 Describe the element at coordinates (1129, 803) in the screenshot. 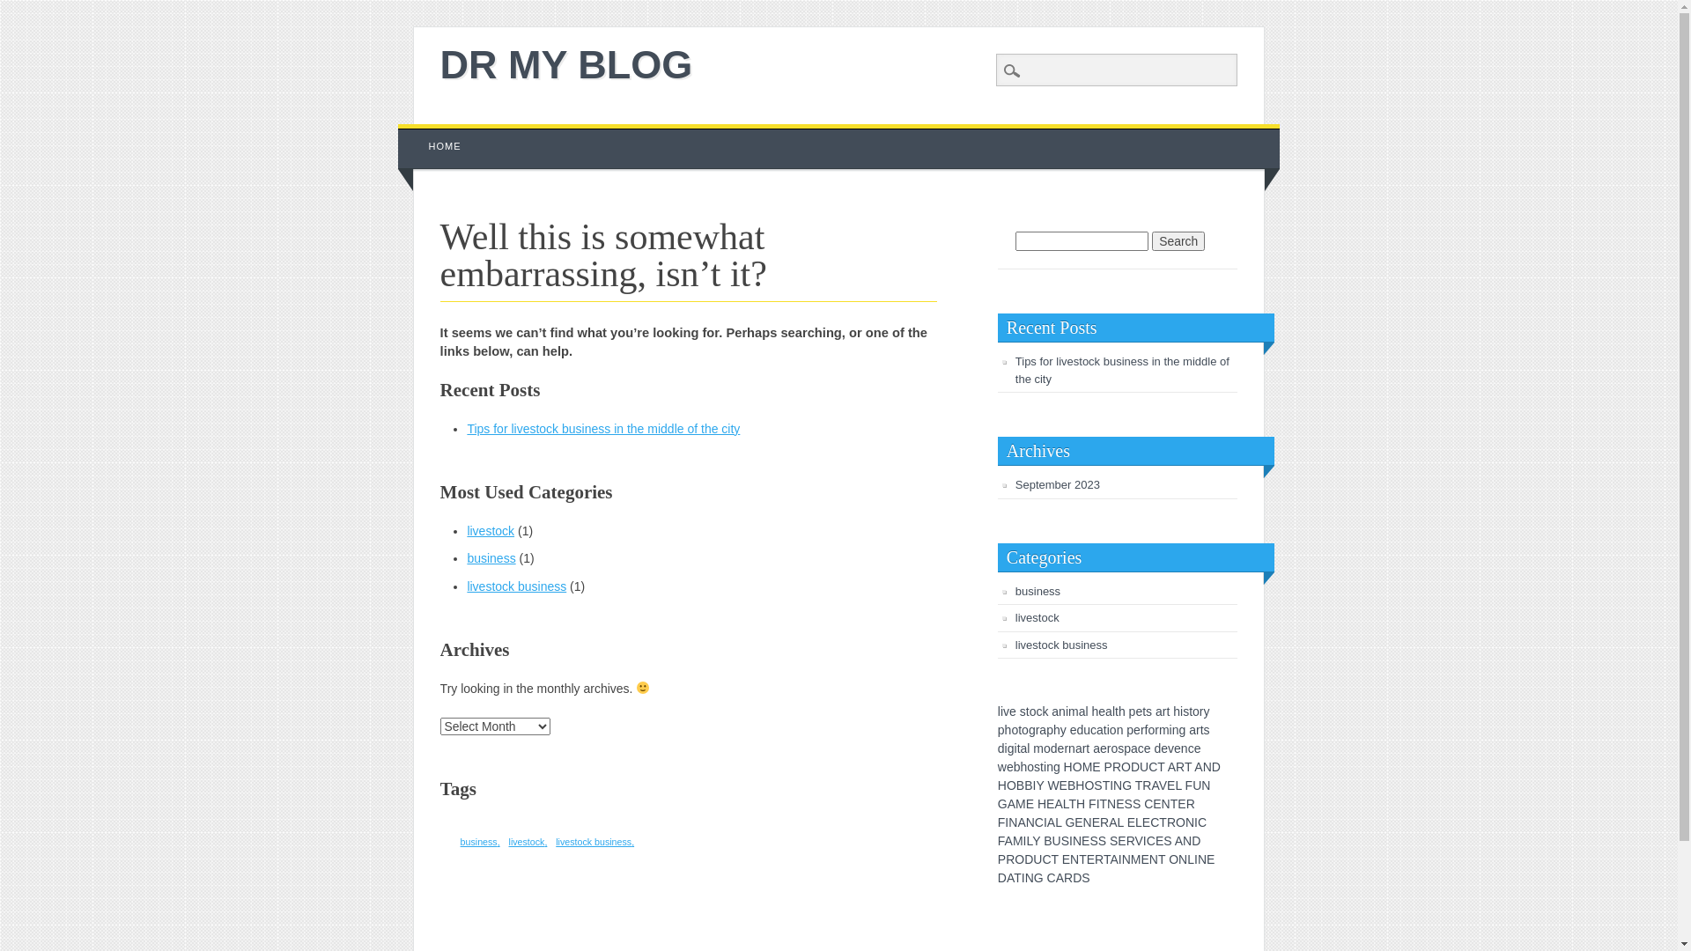

I see `S` at that location.